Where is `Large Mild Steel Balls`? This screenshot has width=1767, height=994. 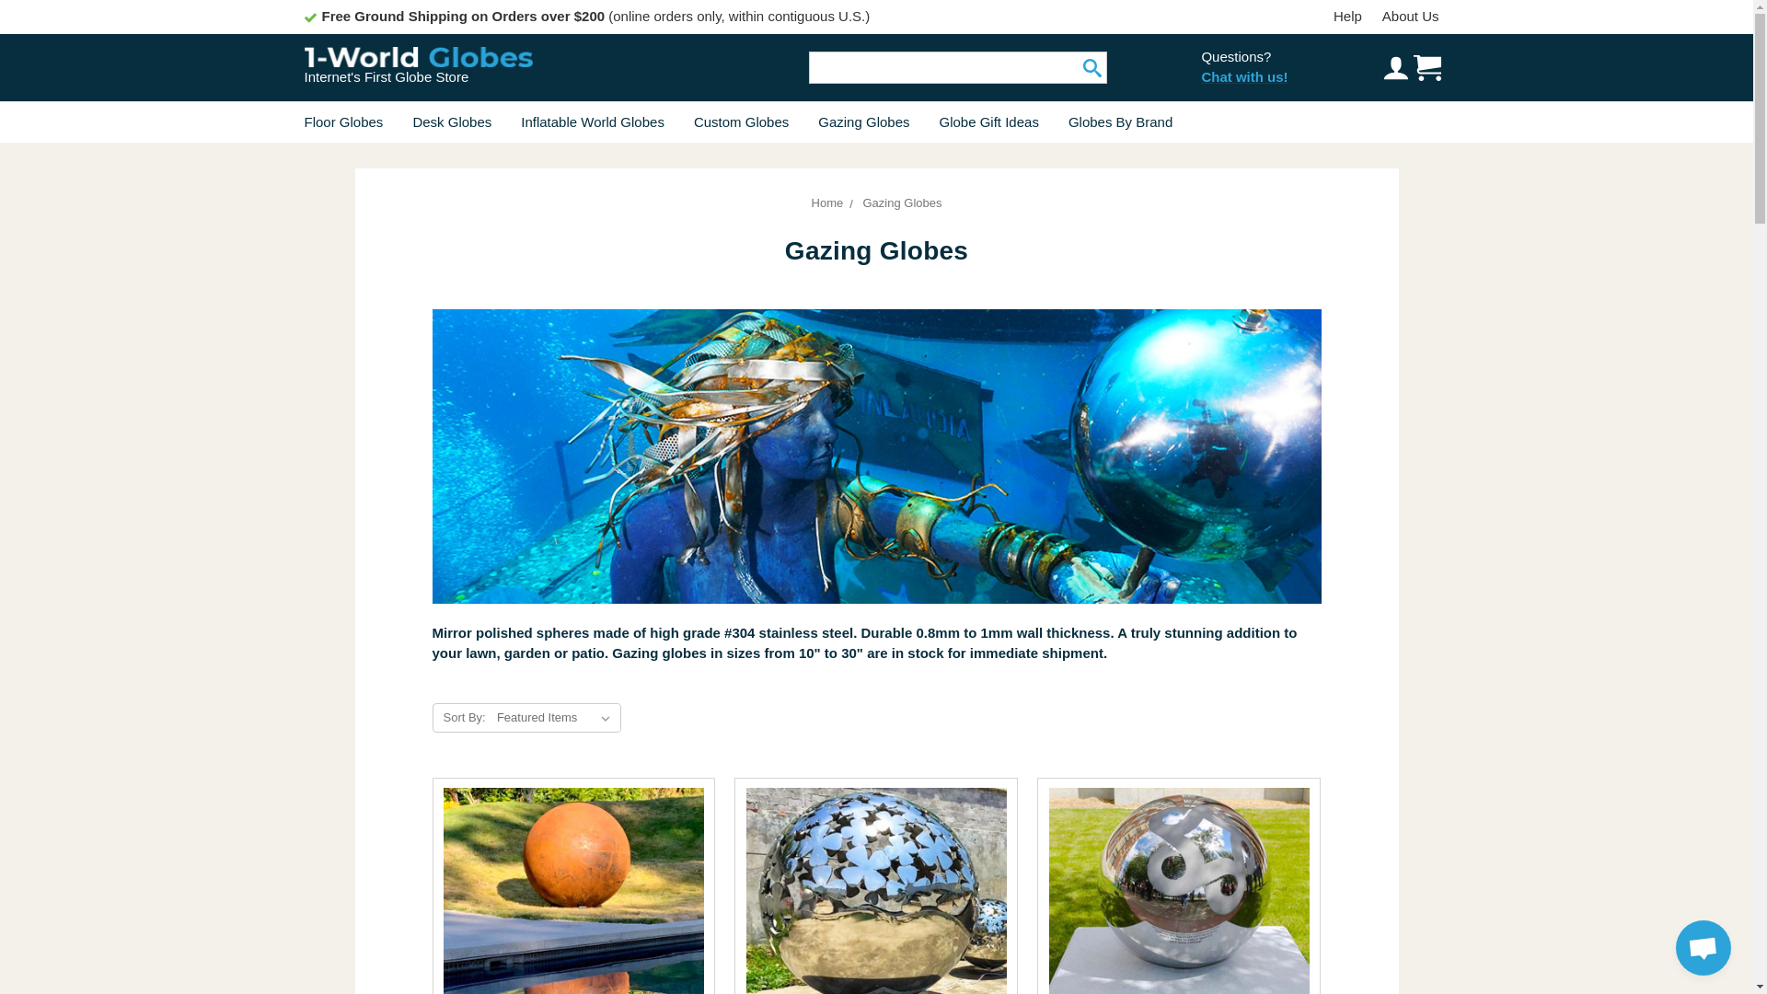 Large Mild Steel Balls is located at coordinates (572, 885).